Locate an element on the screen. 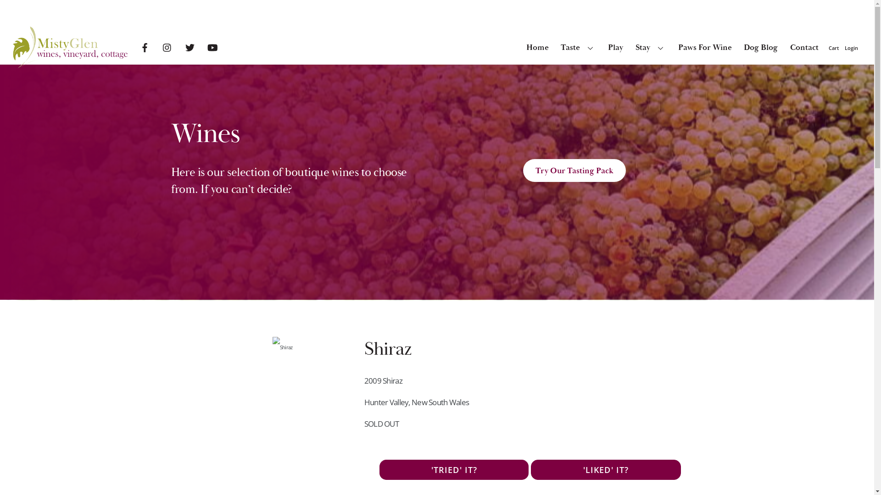  Misty Glen is located at coordinates (70, 64).